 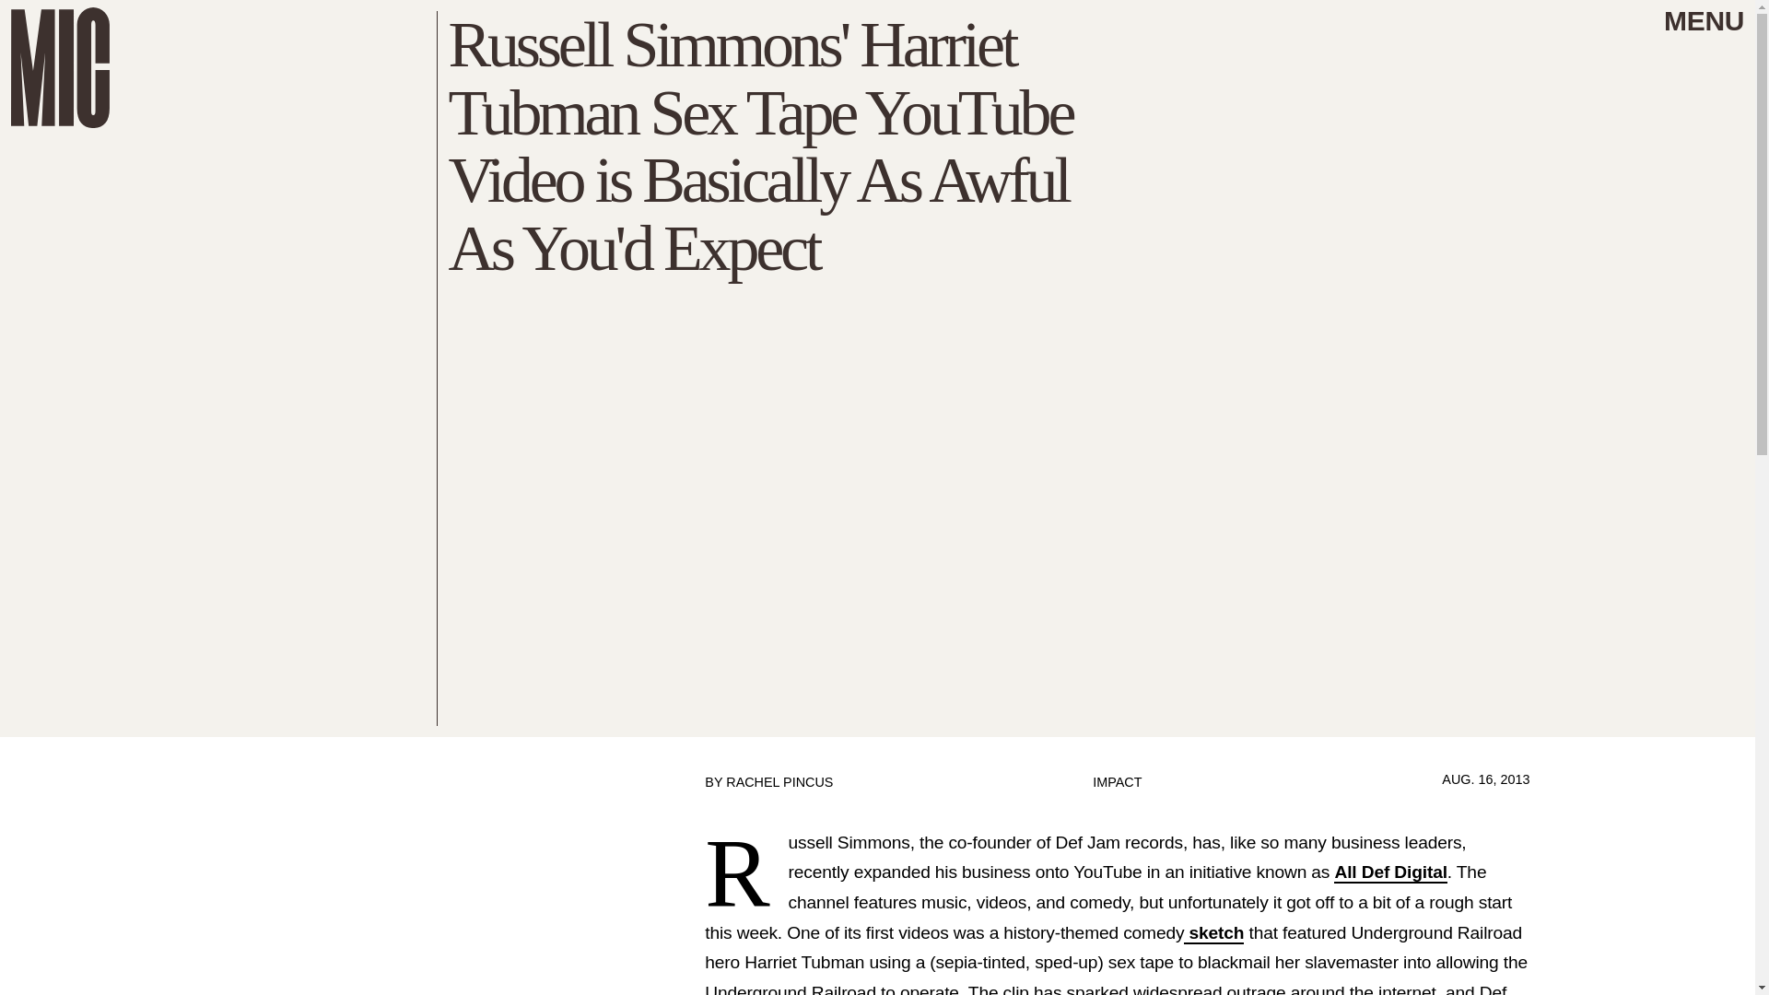 What do you see at coordinates (779, 782) in the screenshot?
I see `RACHEL PINCUS` at bounding box center [779, 782].